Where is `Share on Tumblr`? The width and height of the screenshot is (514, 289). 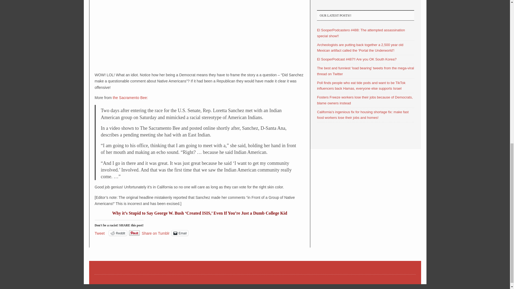 Share on Tumblr is located at coordinates (156, 233).